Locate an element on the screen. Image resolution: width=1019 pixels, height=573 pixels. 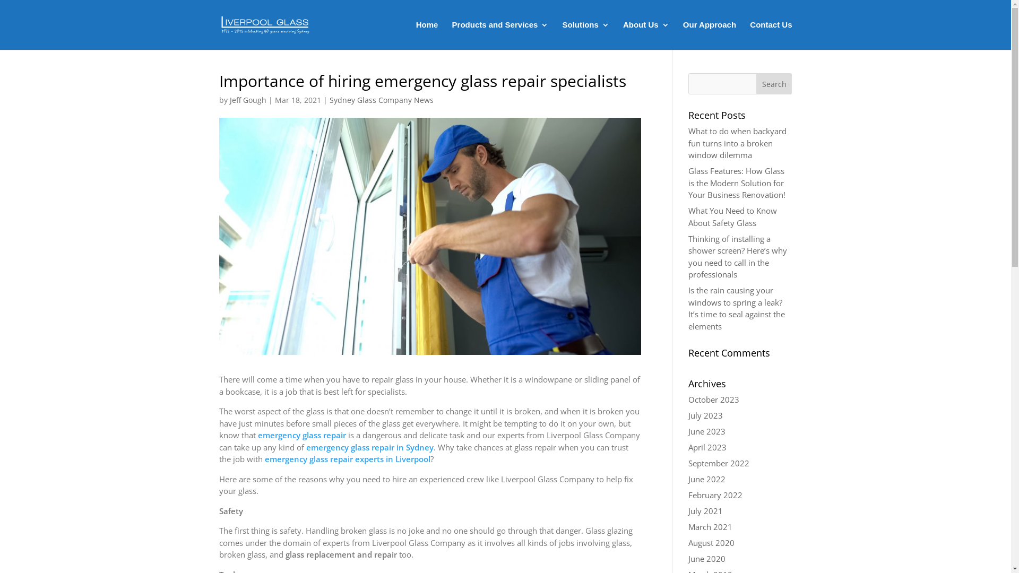
Home is located at coordinates (427, 36).